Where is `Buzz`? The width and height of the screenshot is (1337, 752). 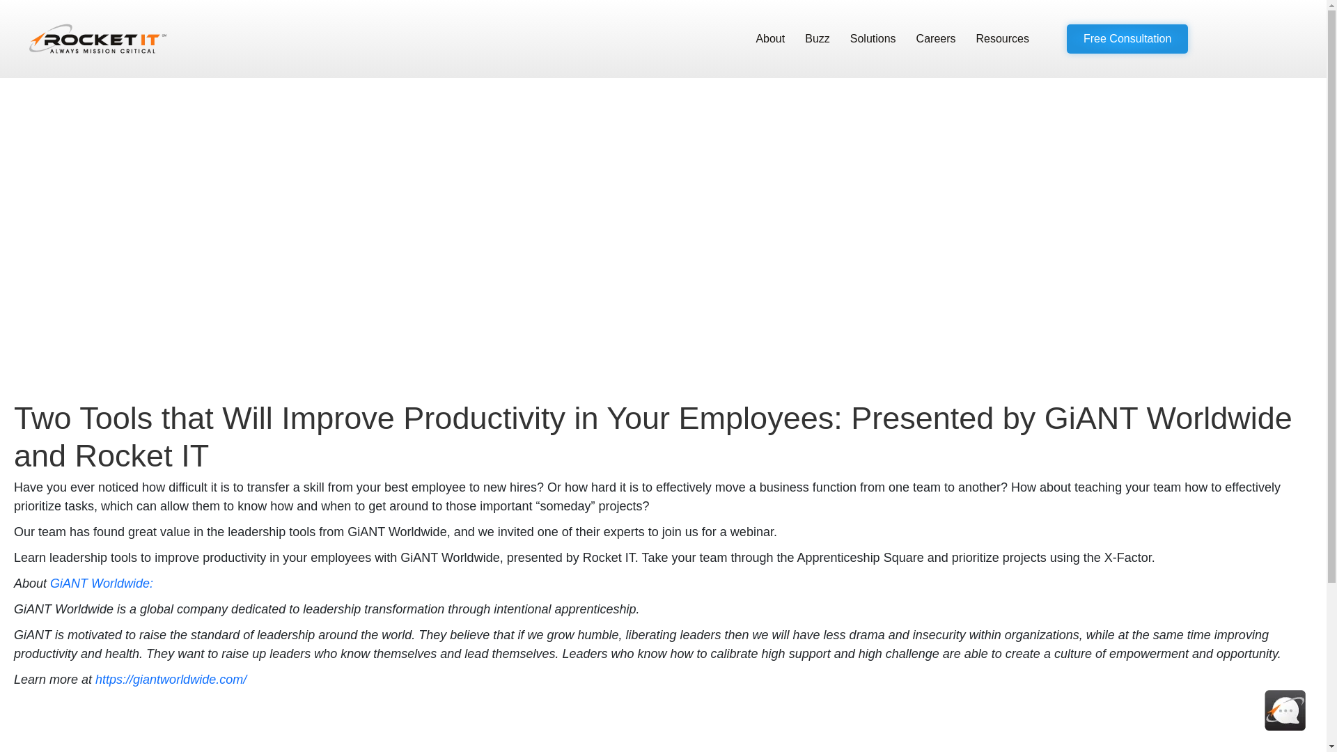
Buzz is located at coordinates (818, 39).